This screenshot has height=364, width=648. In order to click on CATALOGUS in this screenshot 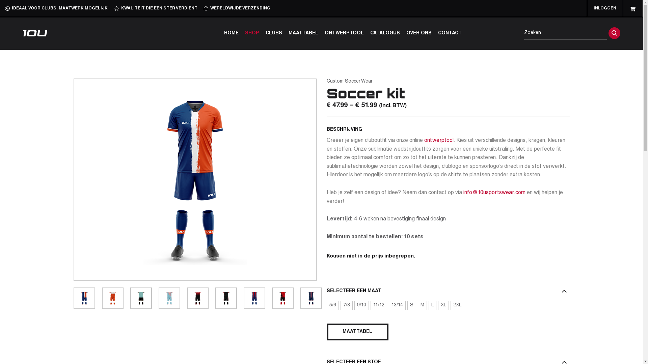, I will do `click(385, 34)`.